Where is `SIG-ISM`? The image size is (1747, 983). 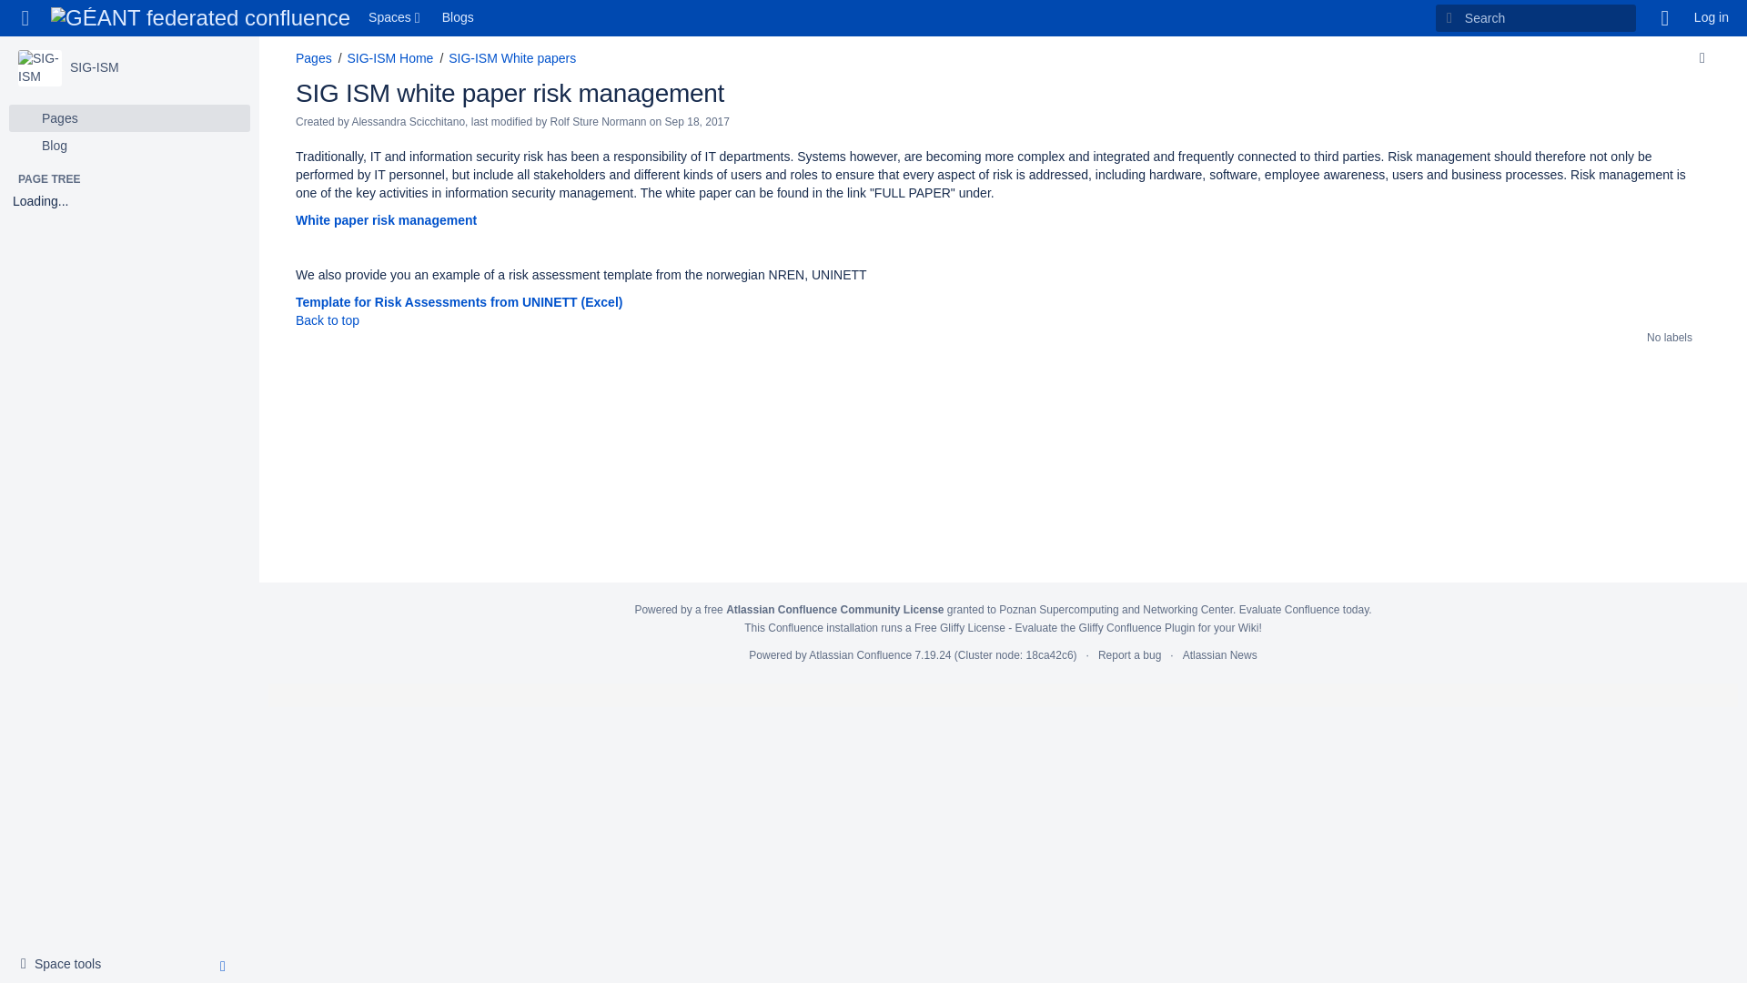
SIG-ISM is located at coordinates (94, 67).